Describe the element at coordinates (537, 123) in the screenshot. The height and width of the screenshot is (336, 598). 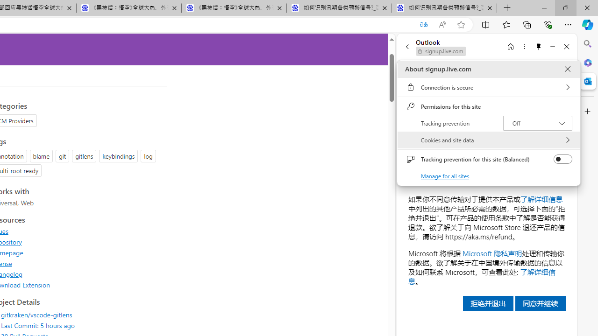
I see `Tracking prevention Off` at that location.